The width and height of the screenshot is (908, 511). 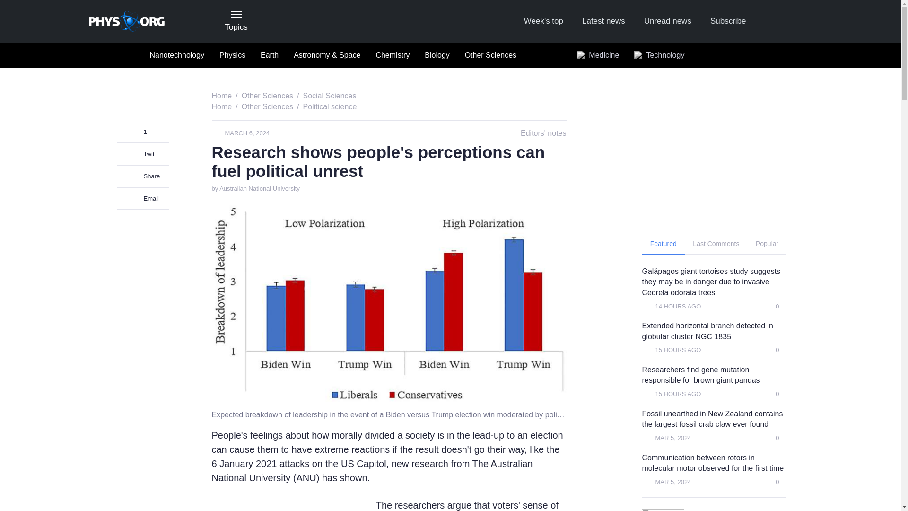 I want to click on Earth, so click(x=270, y=55).